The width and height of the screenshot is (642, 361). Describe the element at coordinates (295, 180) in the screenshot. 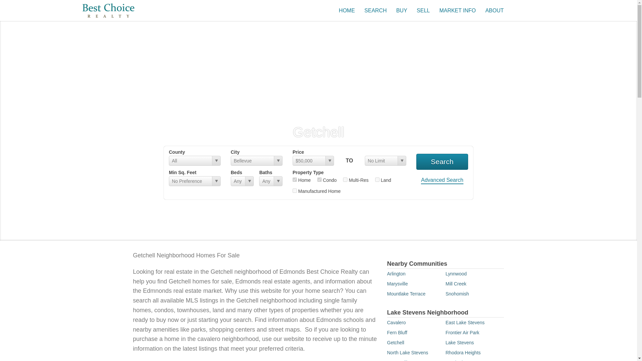

I see `res` at that location.